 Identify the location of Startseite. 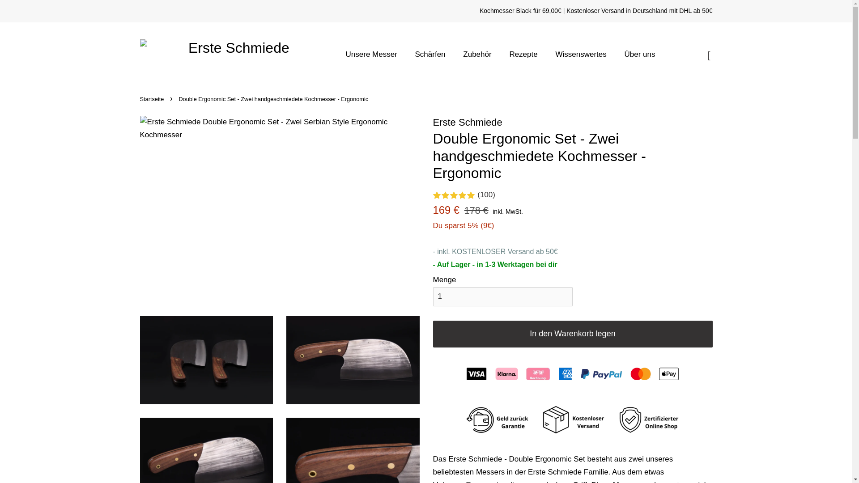
(152, 98).